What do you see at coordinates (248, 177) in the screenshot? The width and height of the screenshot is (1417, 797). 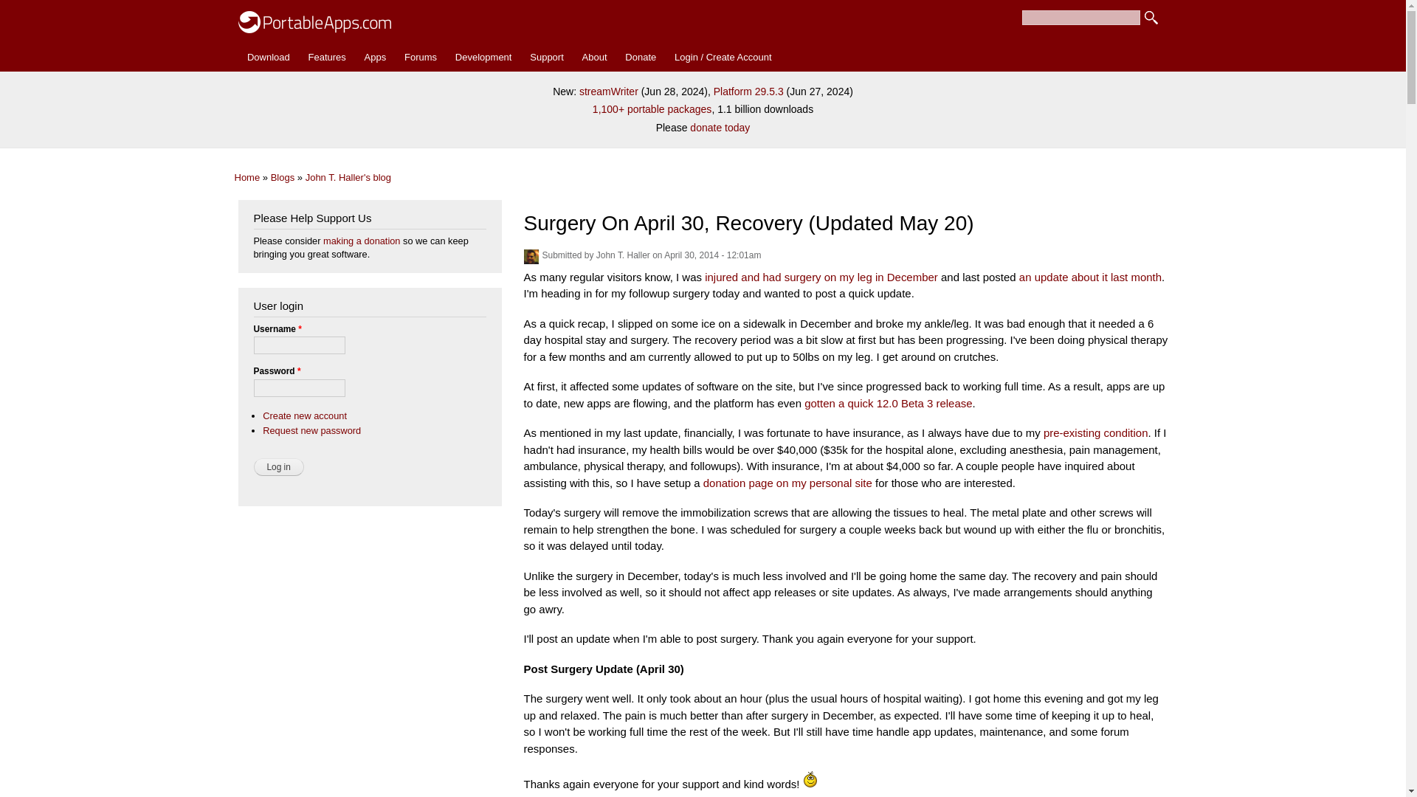 I see `Home` at bounding box center [248, 177].